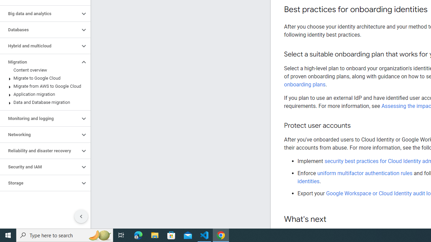 This screenshot has height=242, width=431. Describe the element at coordinates (357, 126) in the screenshot. I see `Copy link to this section: Protect user accounts` at that location.